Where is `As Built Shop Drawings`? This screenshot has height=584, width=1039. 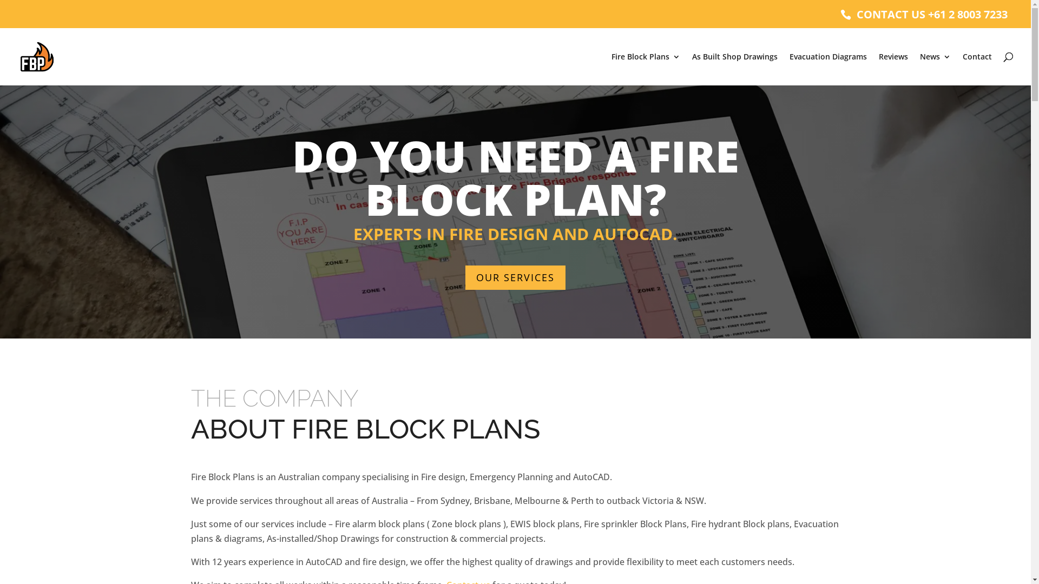 As Built Shop Drawings is located at coordinates (735, 69).